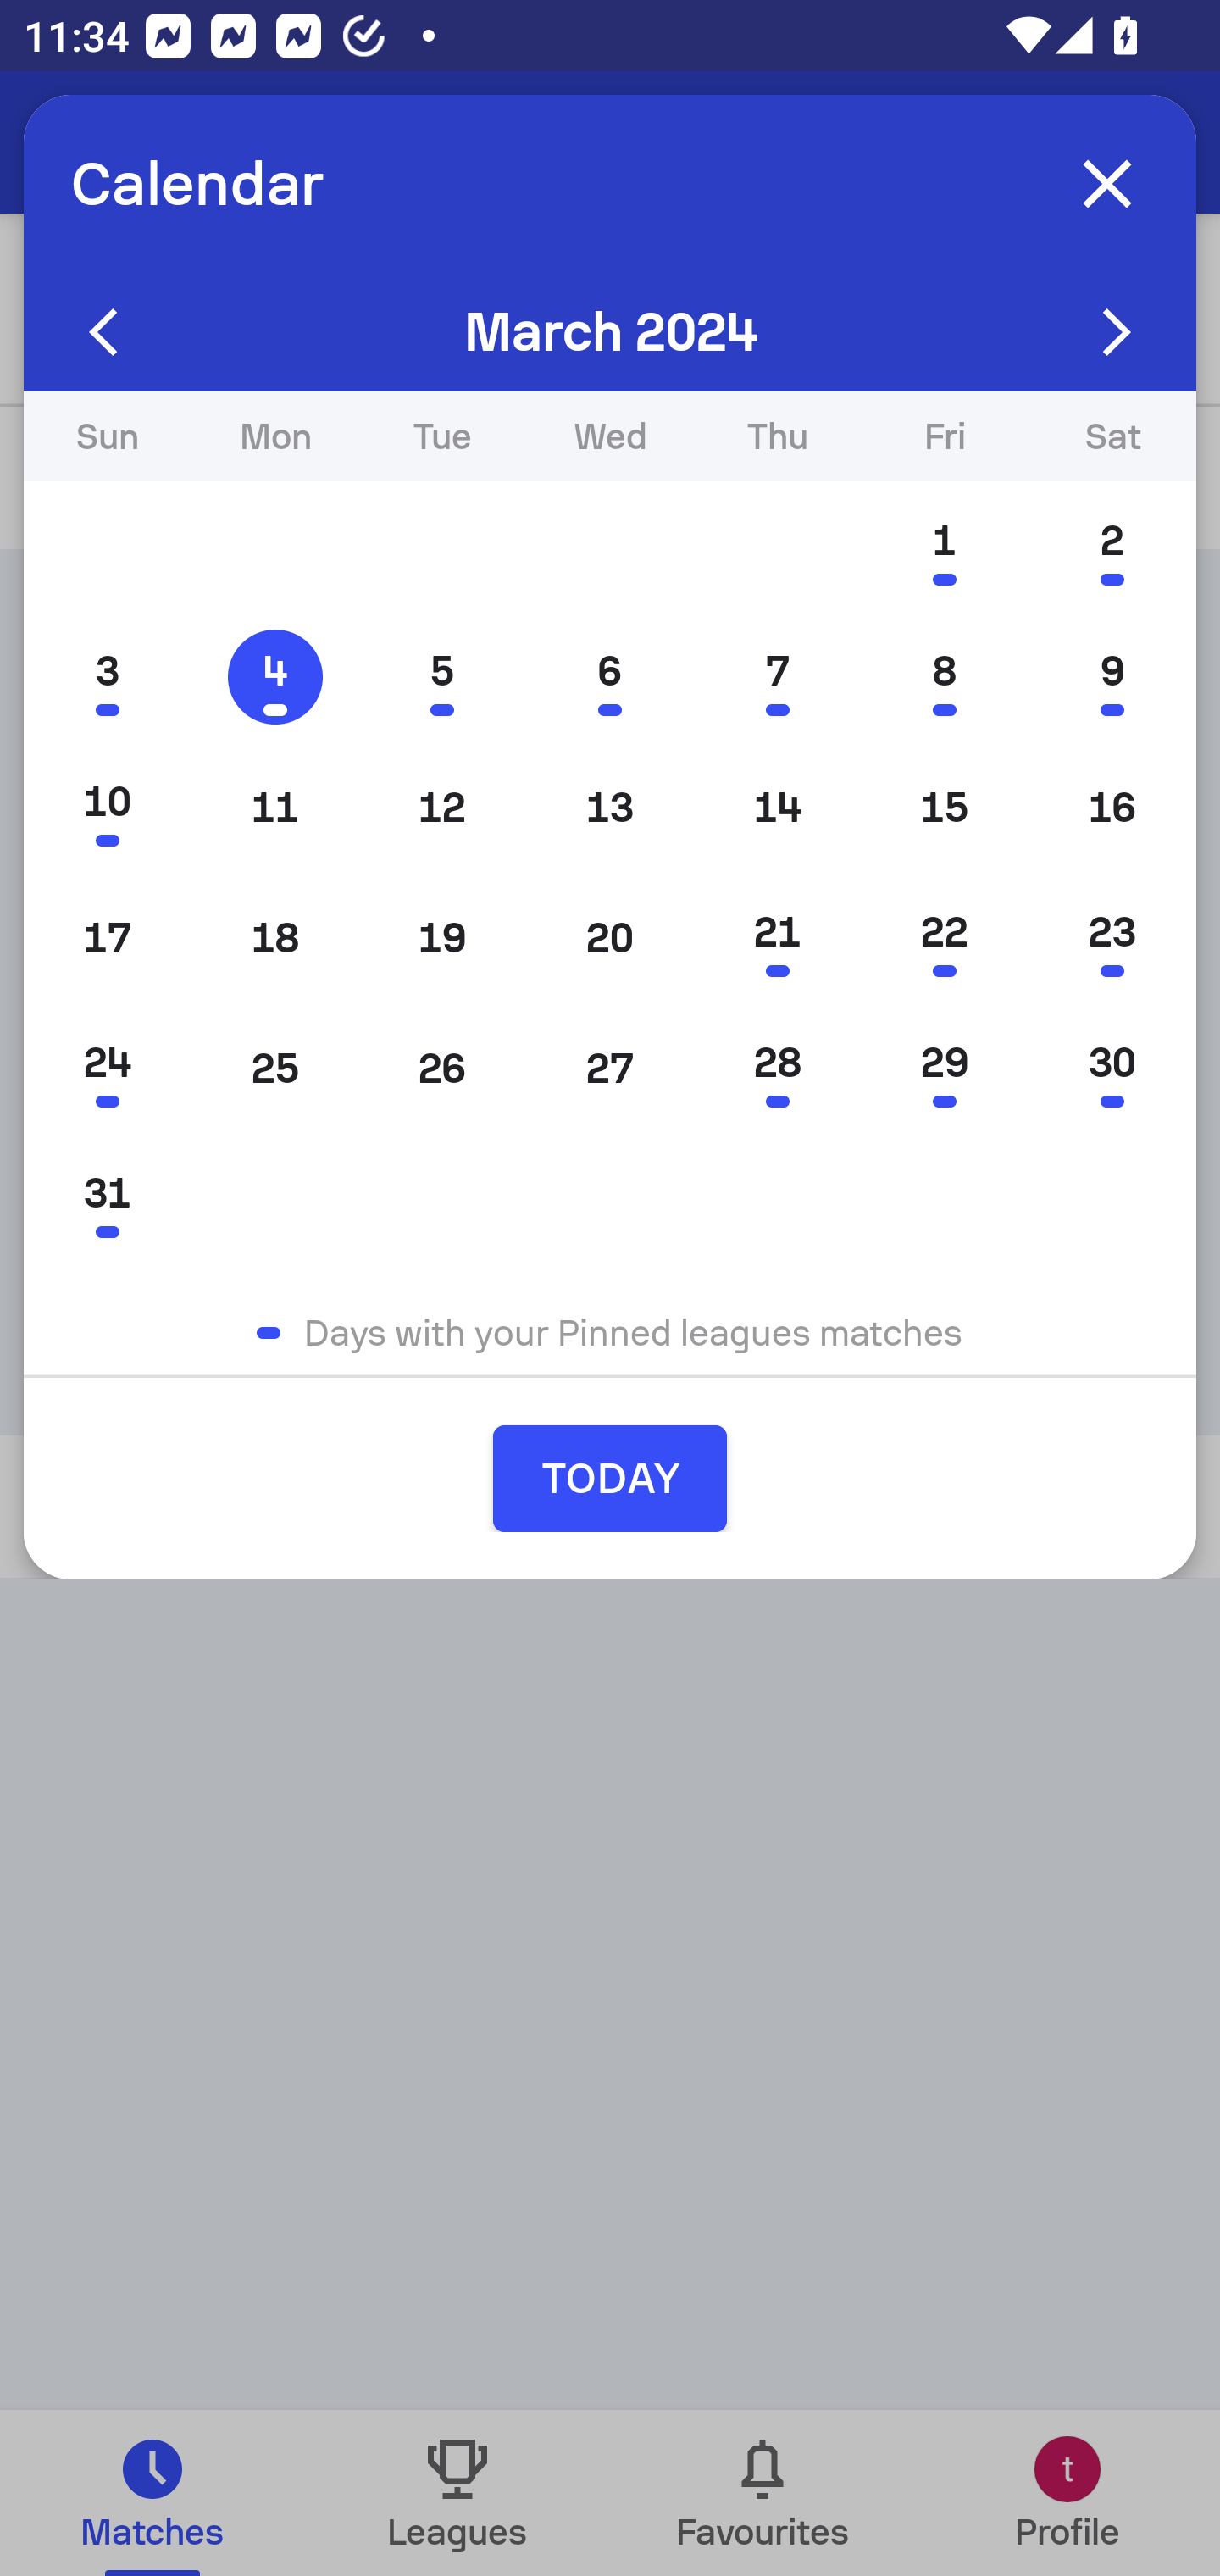 This screenshot has width=1220, height=2576. What do you see at coordinates (107, 1068) in the screenshot?
I see `24` at bounding box center [107, 1068].